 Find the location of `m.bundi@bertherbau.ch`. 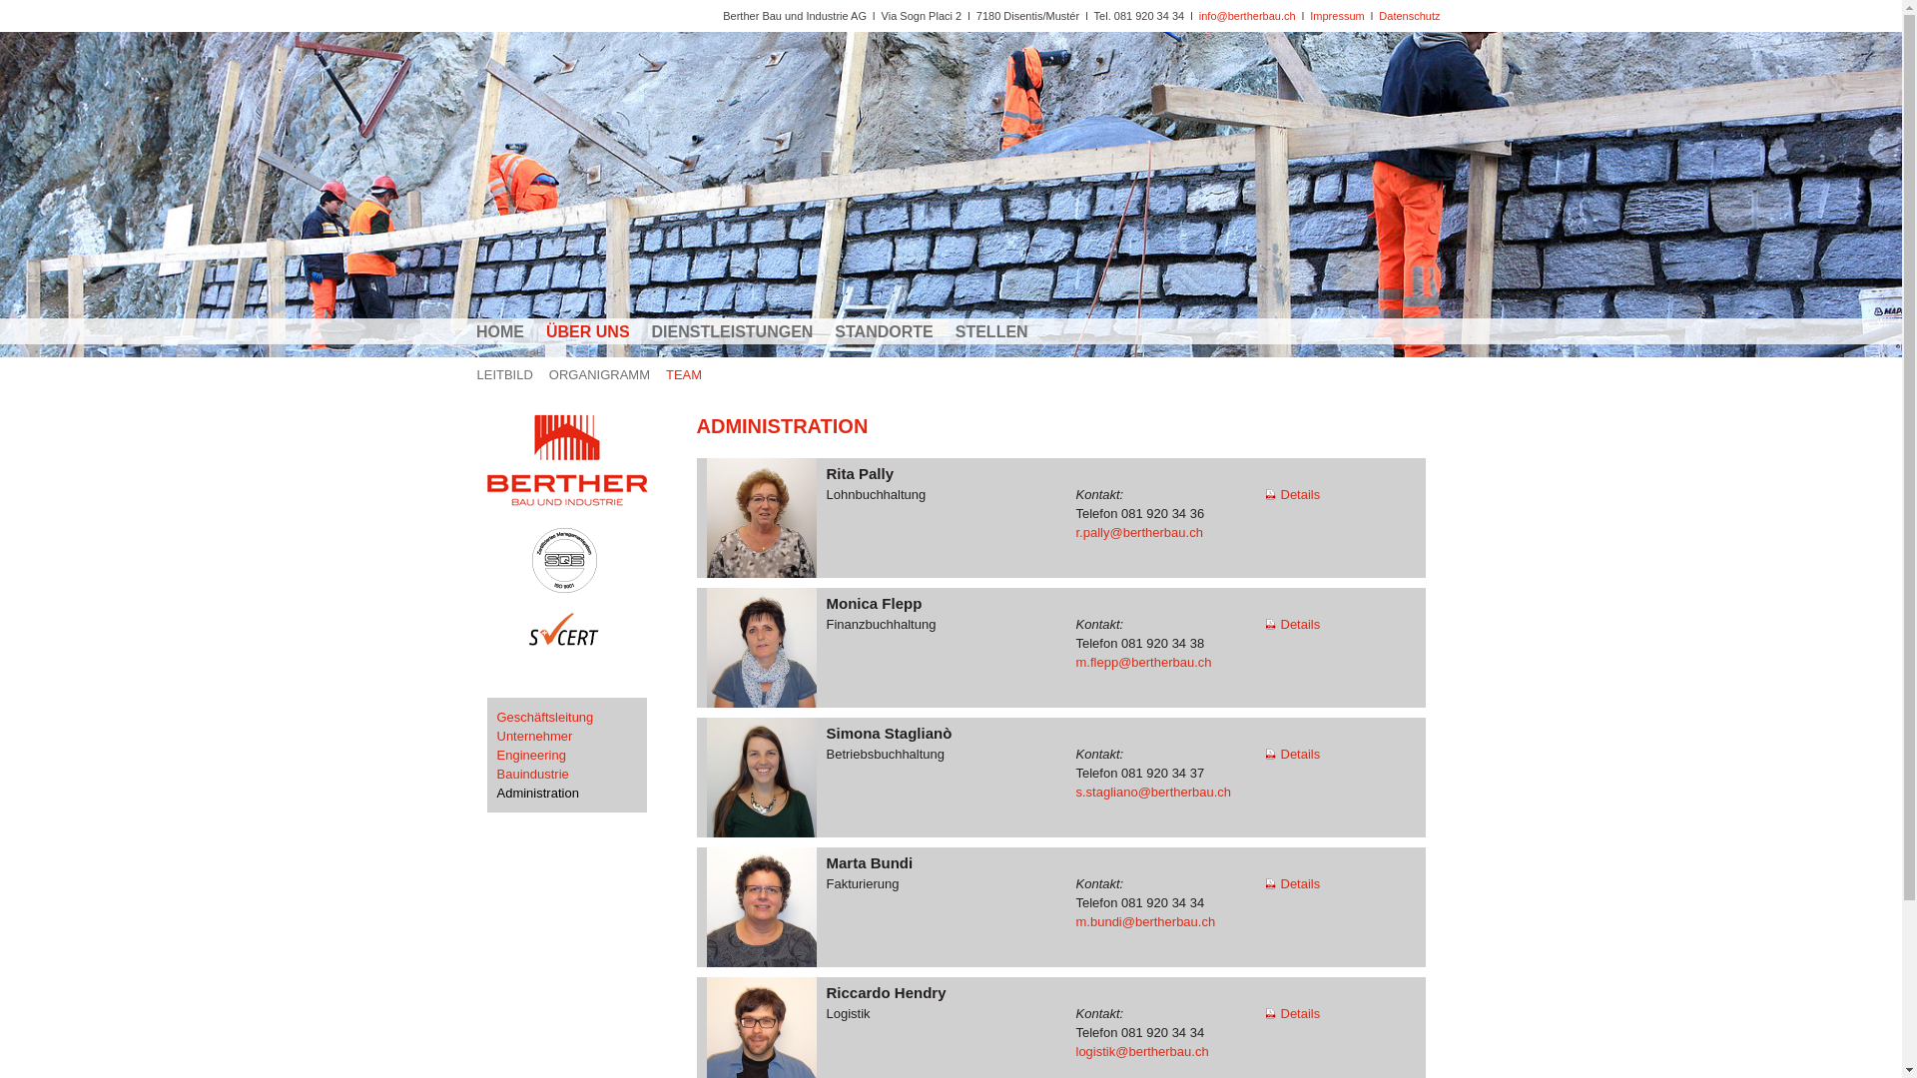

m.bundi@bertherbau.ch is located at coordinates (1146, 922).